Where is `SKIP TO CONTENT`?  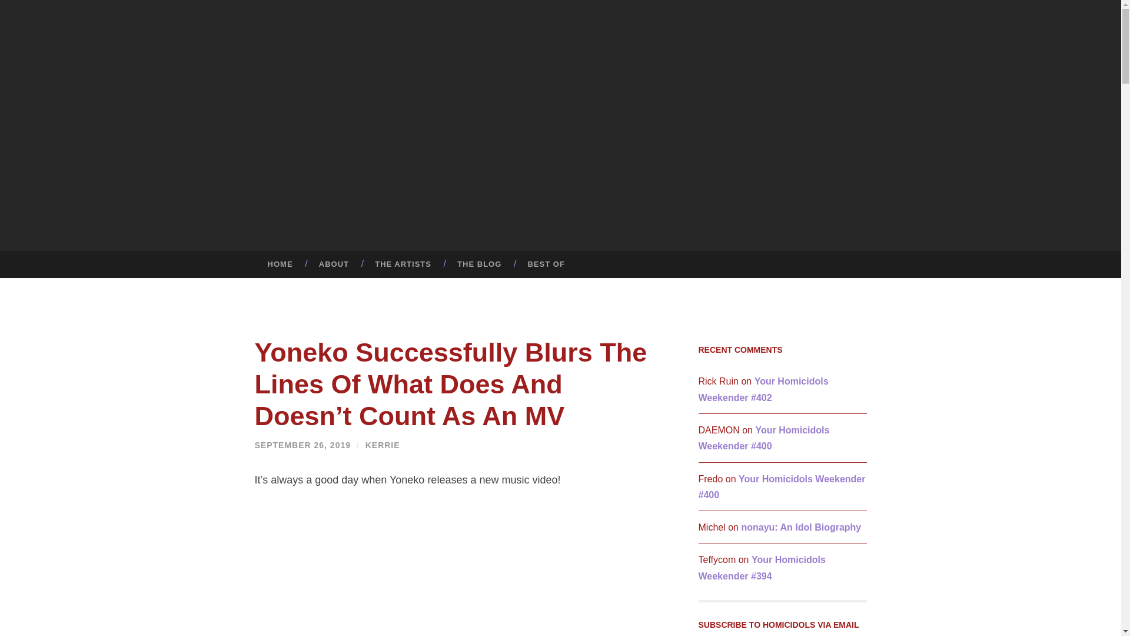
SKIP TO CONTENT is located at coordinates (12, 260).